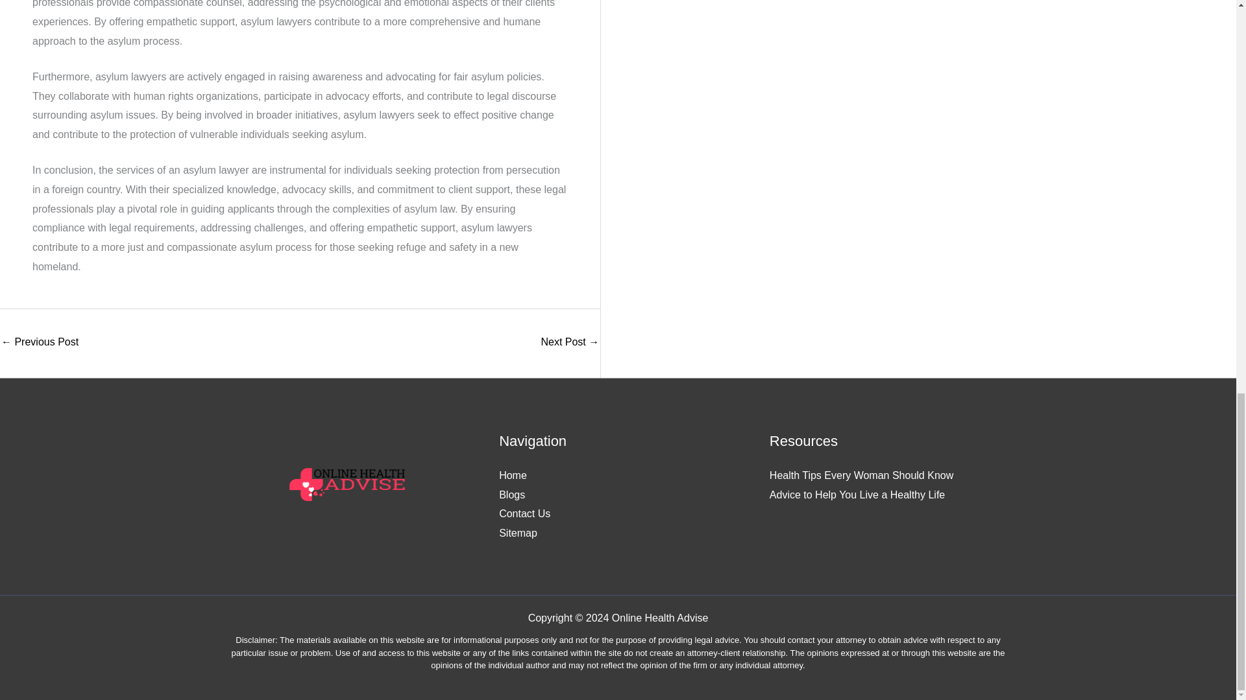  Describe the element at coordinates (39, 342) in the screenshot. I see `Pain To Power: PT For Chronic Conditions` at that location.